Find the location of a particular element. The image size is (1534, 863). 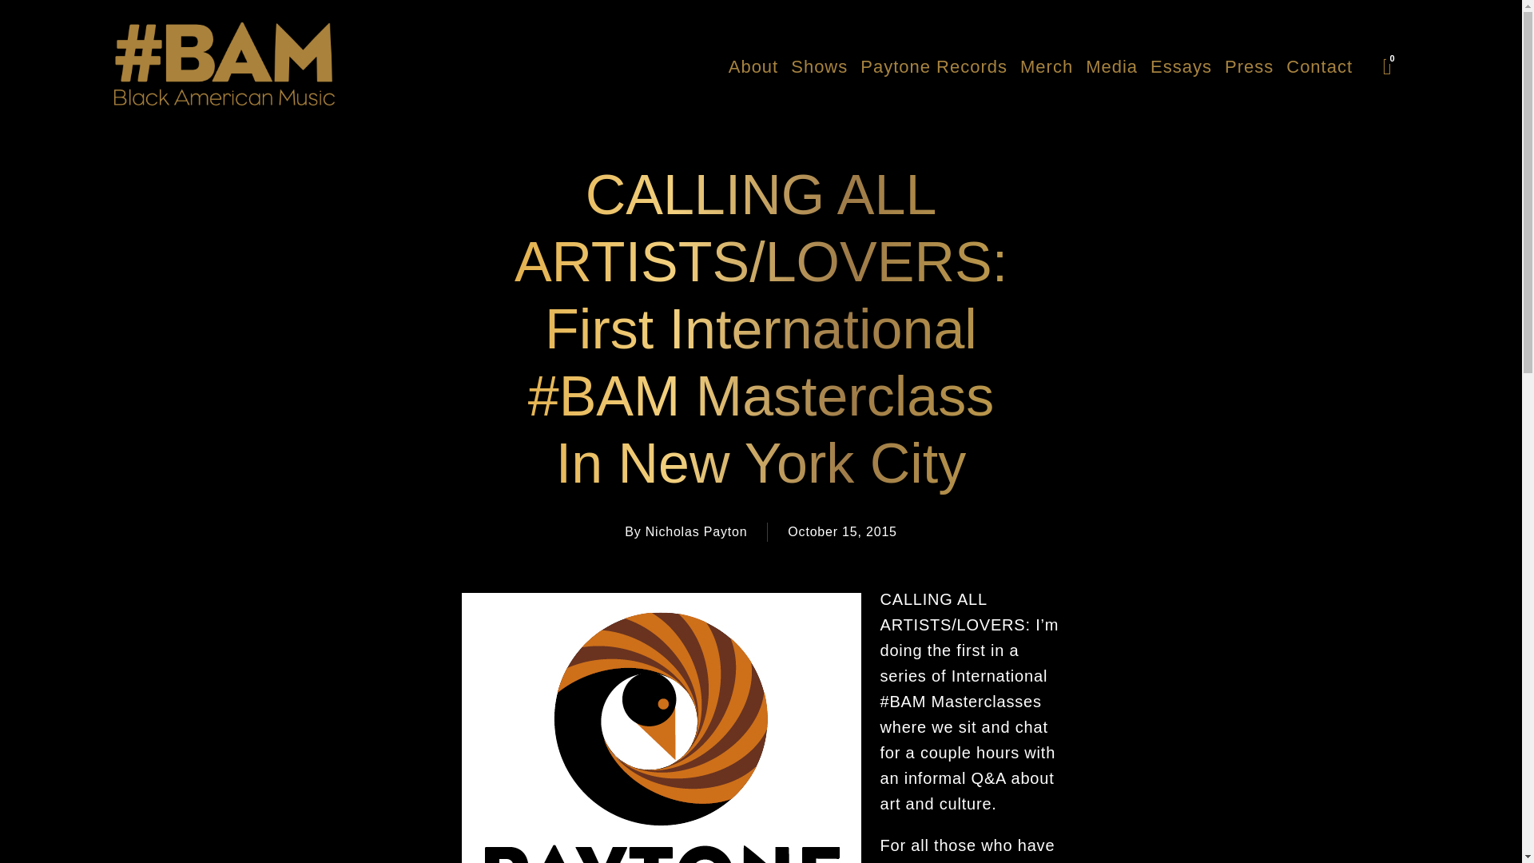

Nicholas Payton is located at coordinates (225, 117).